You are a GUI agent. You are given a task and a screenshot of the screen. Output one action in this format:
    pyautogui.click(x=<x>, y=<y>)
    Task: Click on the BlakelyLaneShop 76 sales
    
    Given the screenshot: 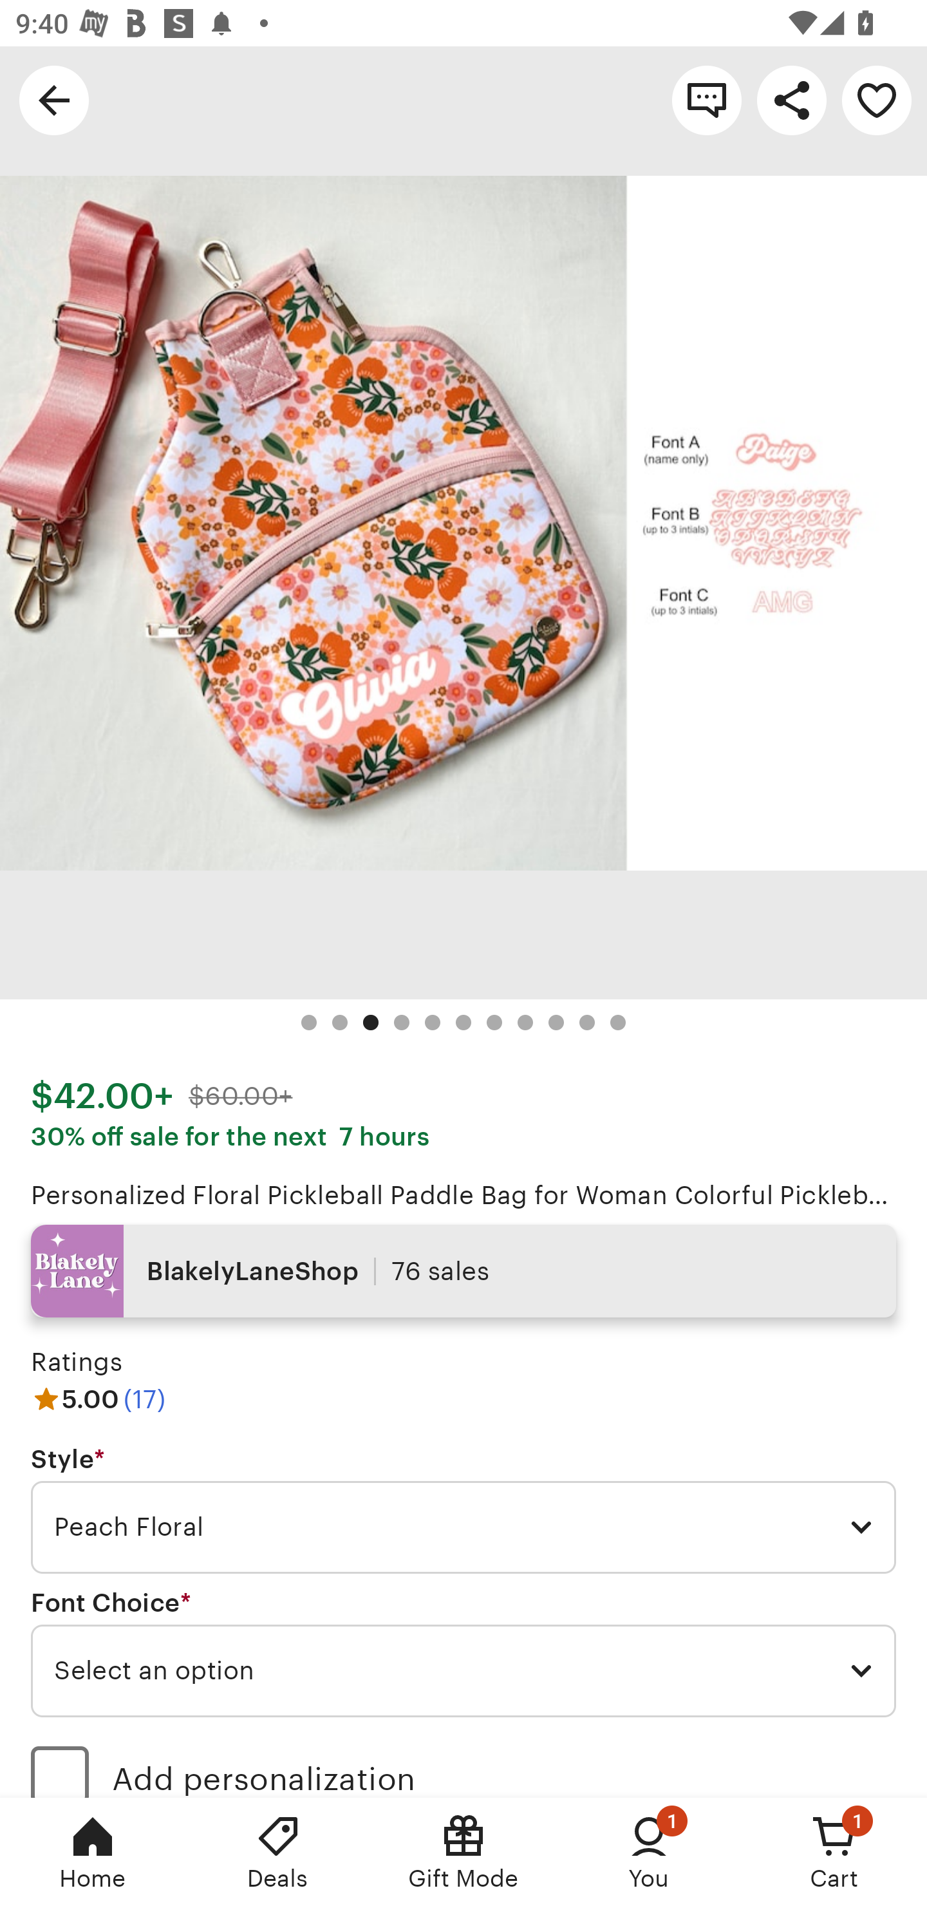 What is the action you would take?
    pyautogui.click(x=464, y=1271)
    